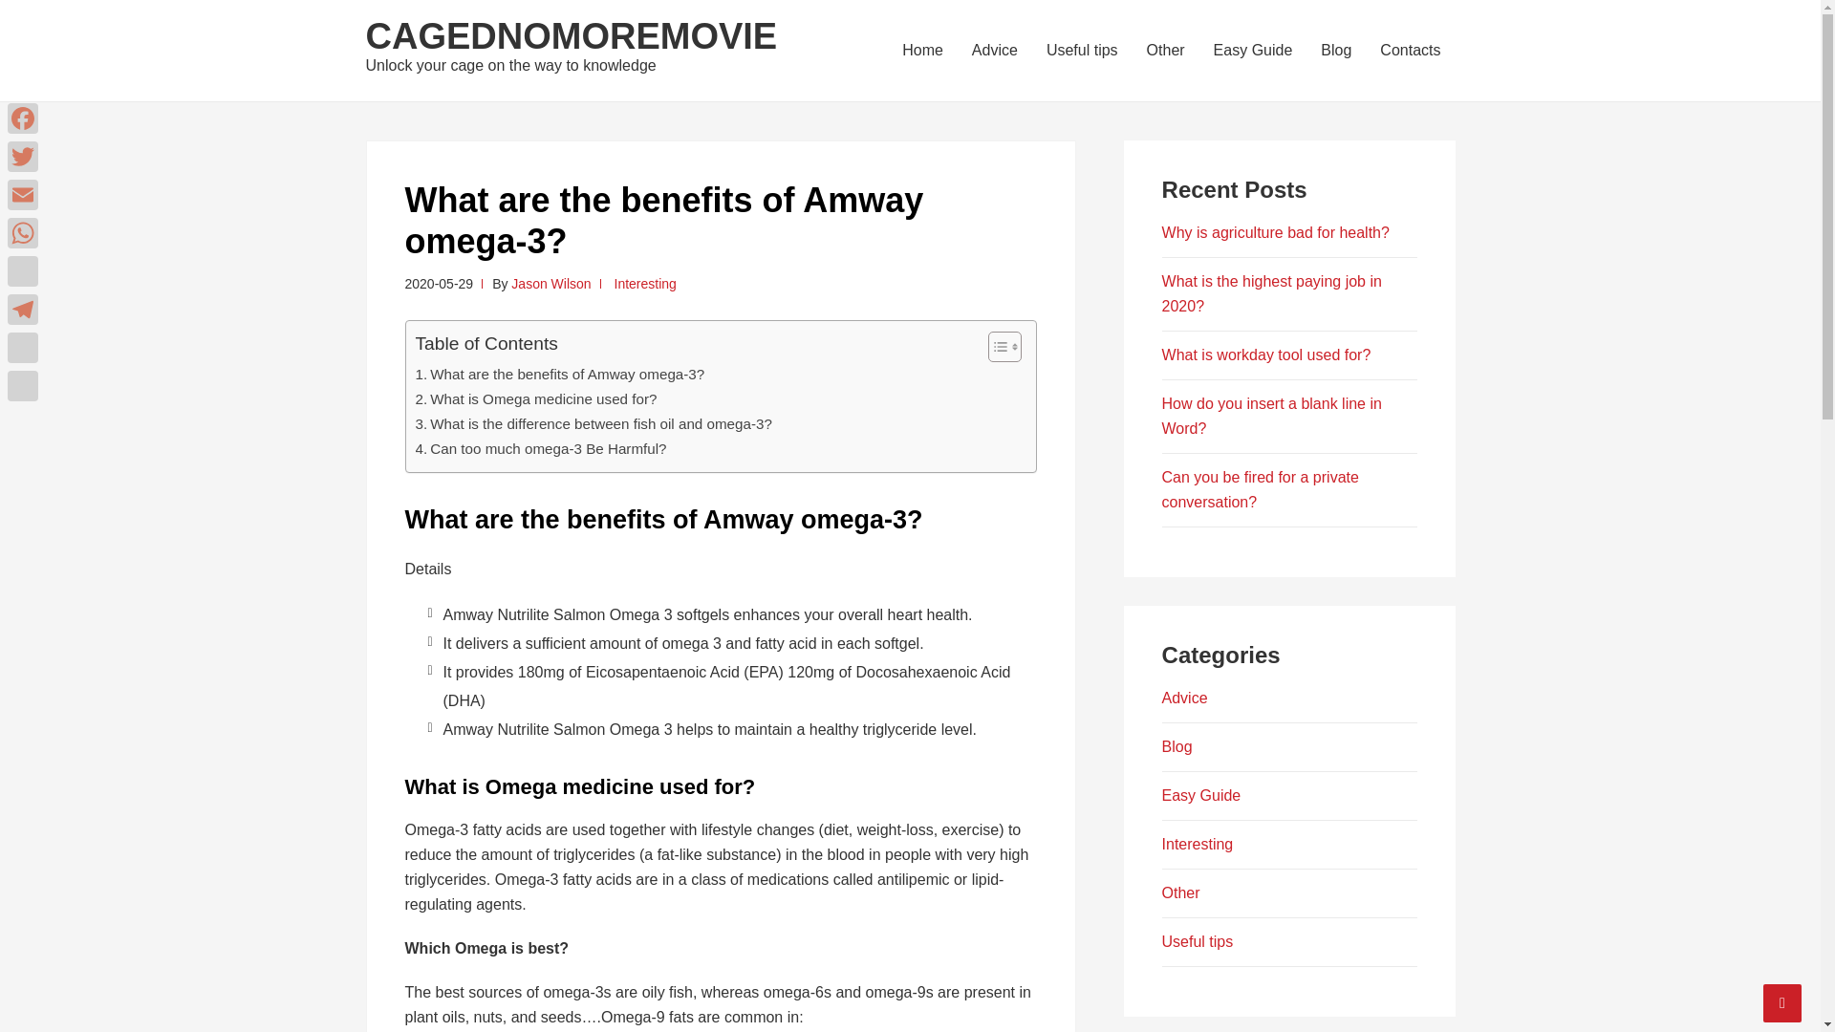 The image size is (1835, 1032). Describe the element at coordinates (550, 283) in the screenshot. I see `View all posts by Jason Wilson` at that location.